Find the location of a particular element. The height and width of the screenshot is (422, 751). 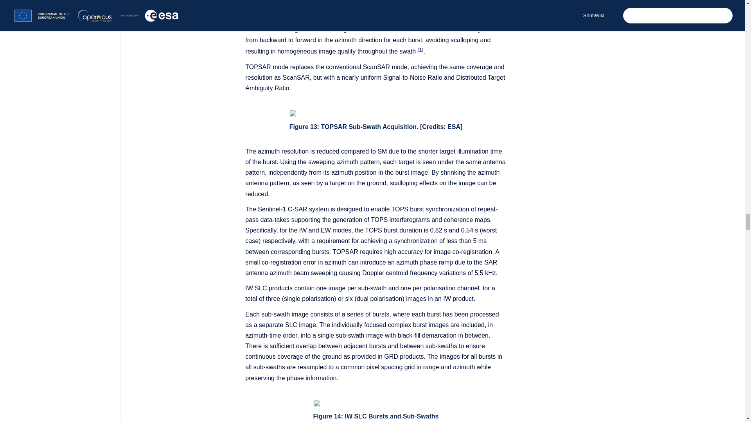

1 is located at coordinates (420, 52).